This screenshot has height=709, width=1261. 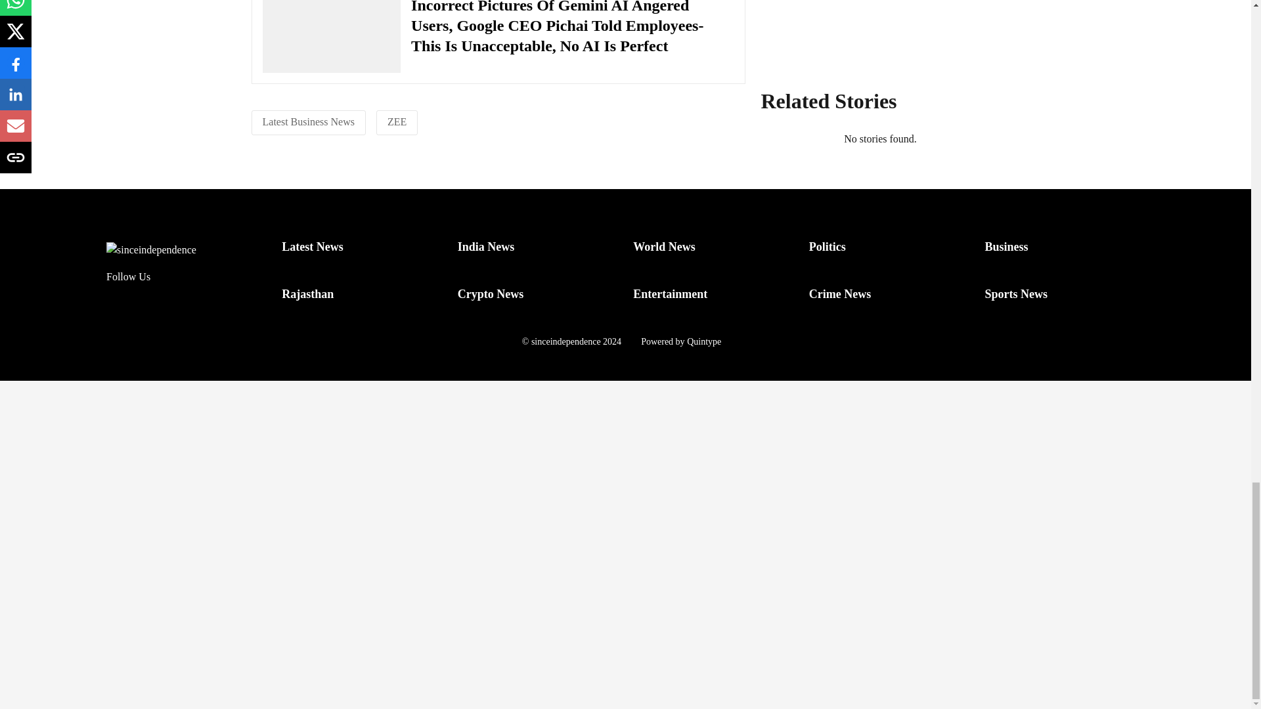 I want to click on Crime News, so click(x=840, y=294).